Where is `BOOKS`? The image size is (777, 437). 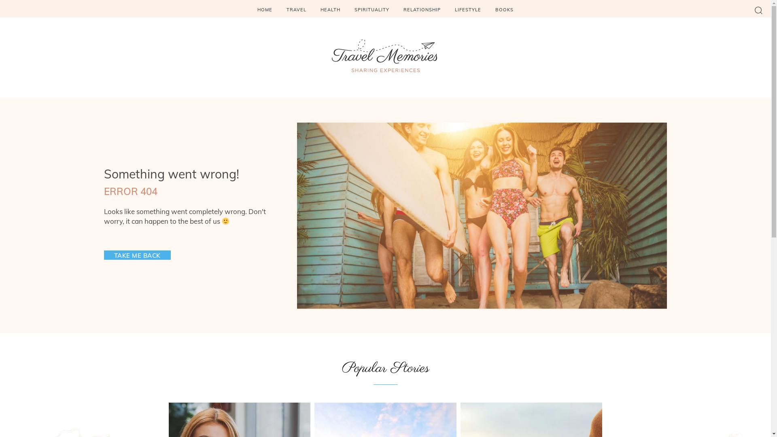
BOOKS is located at coordinates (504, 10).